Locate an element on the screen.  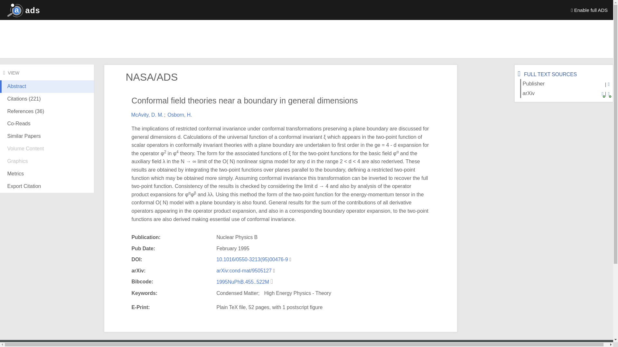
Abstract is located at coordinates (47, 91).